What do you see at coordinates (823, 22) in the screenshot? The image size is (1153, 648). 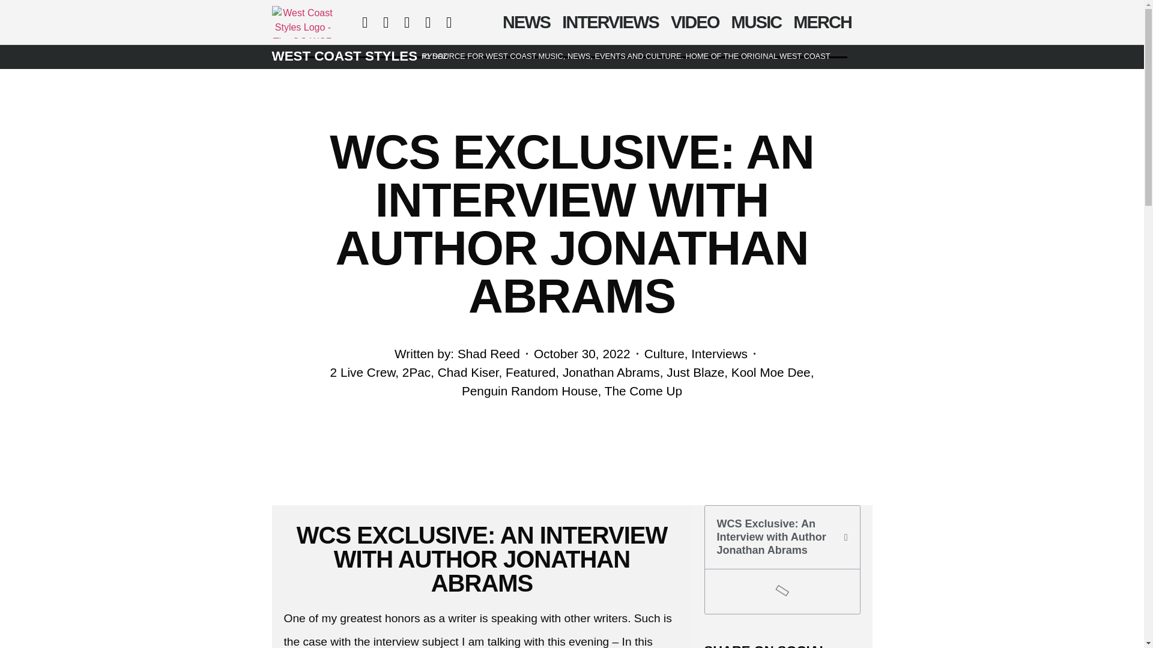 I see `MERCH` at bounding box center [823, 22].